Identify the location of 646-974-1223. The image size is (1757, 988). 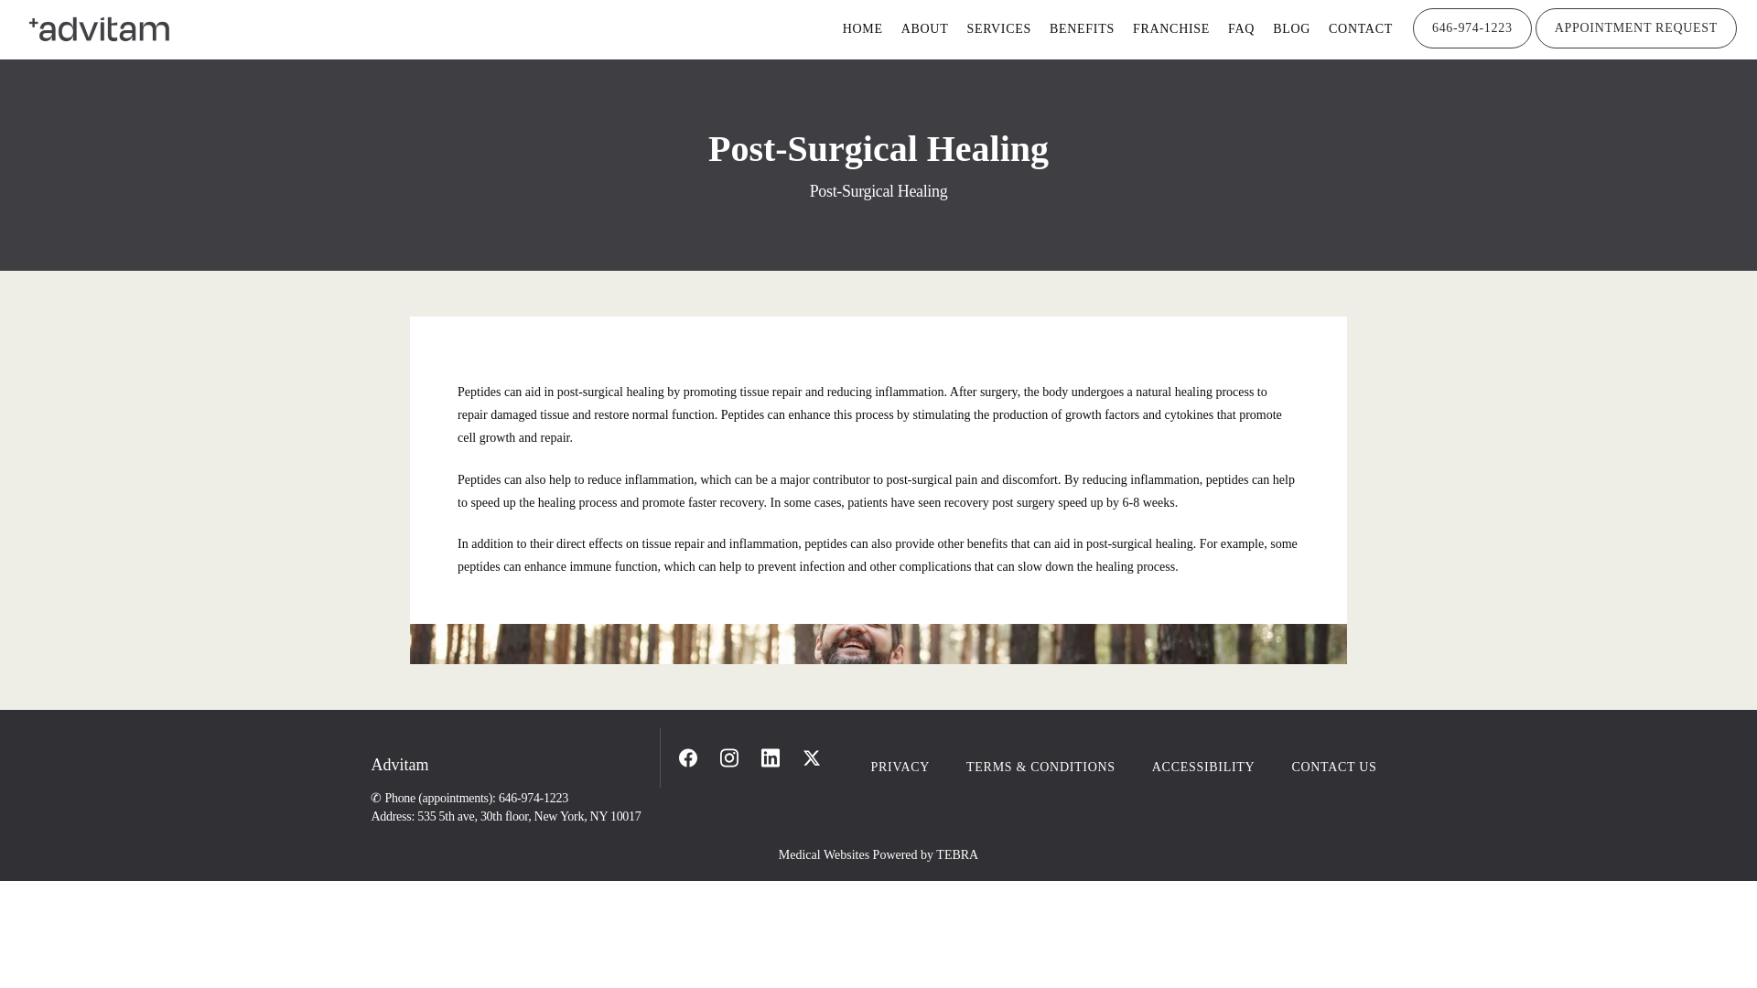
(1471, 47).